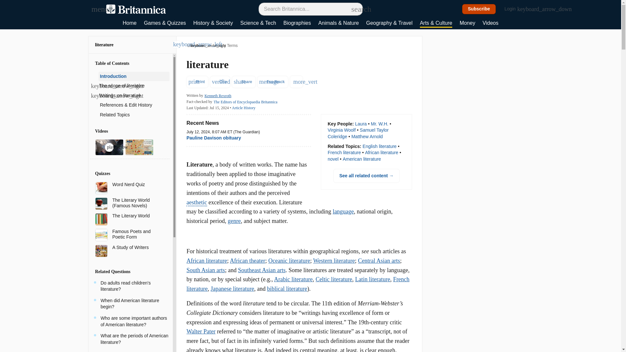 This screenshot has width=626, height=352. I want to click on Home, so click(129, 23).